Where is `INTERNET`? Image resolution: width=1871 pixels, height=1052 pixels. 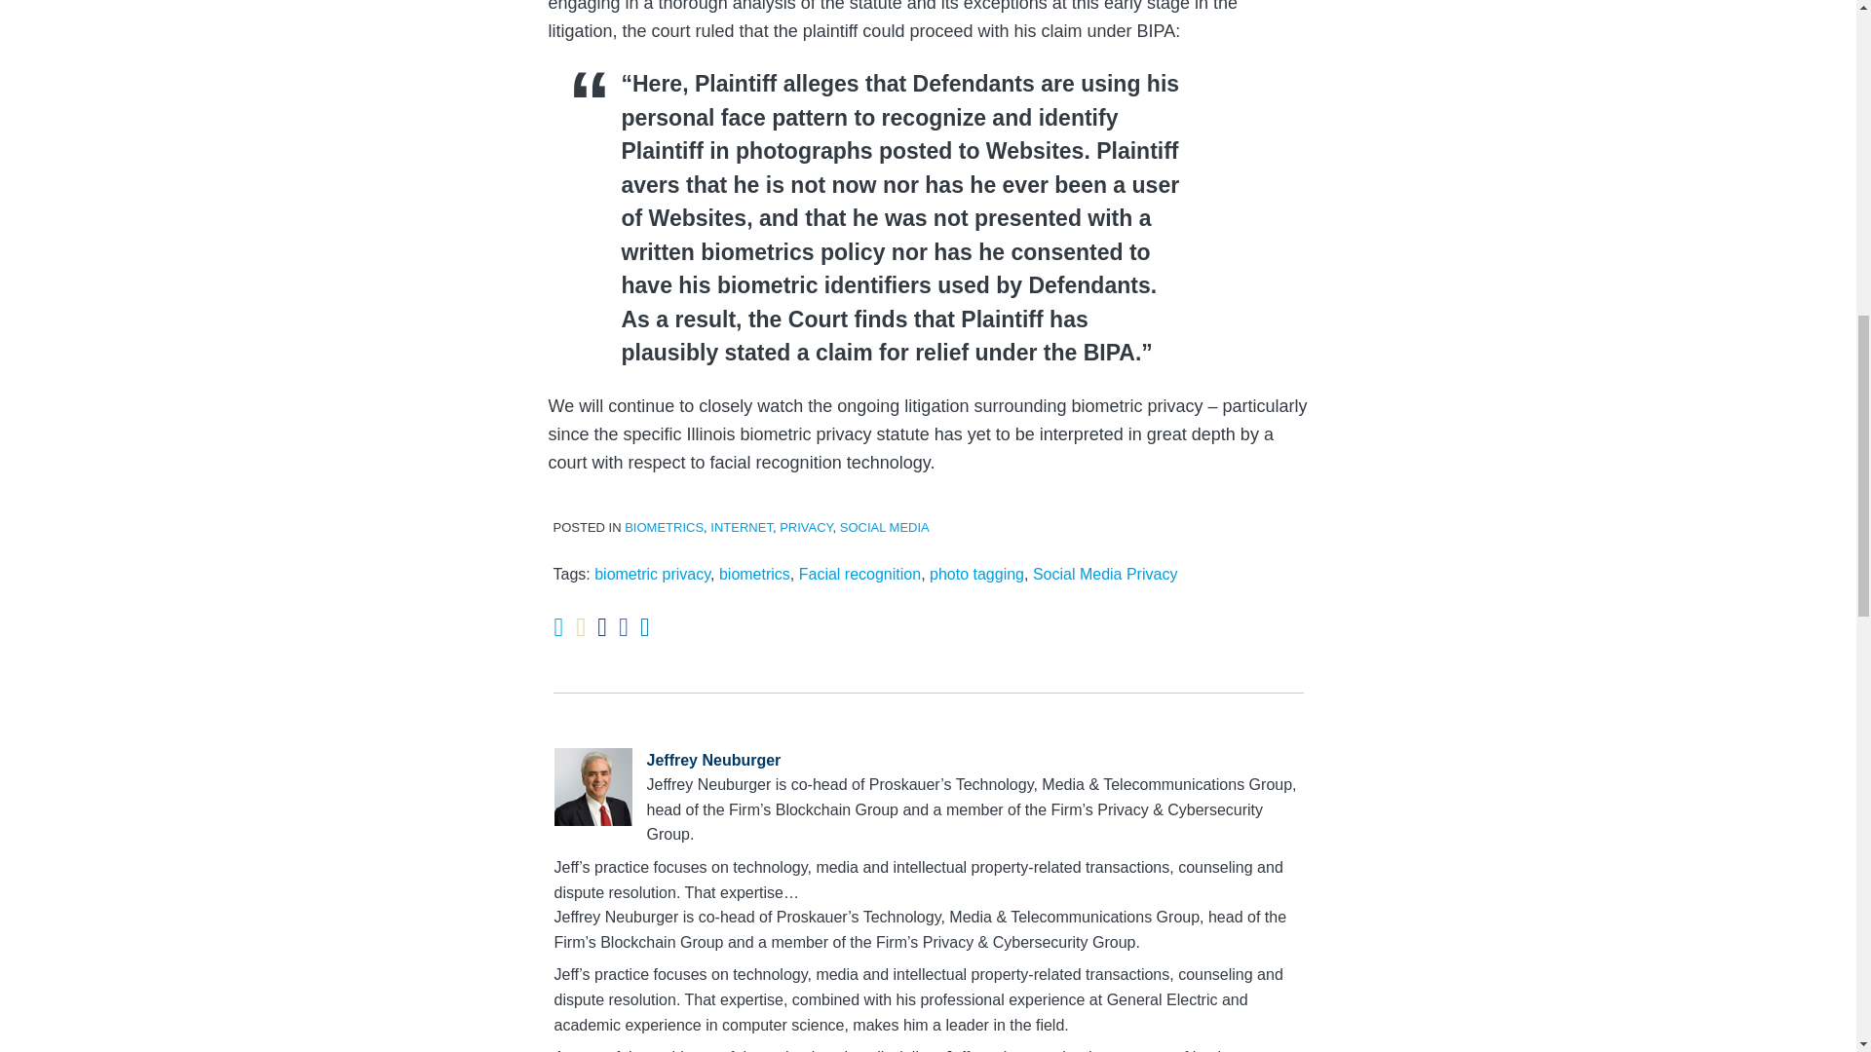
INTERNET is located at coordinates (741, 526).